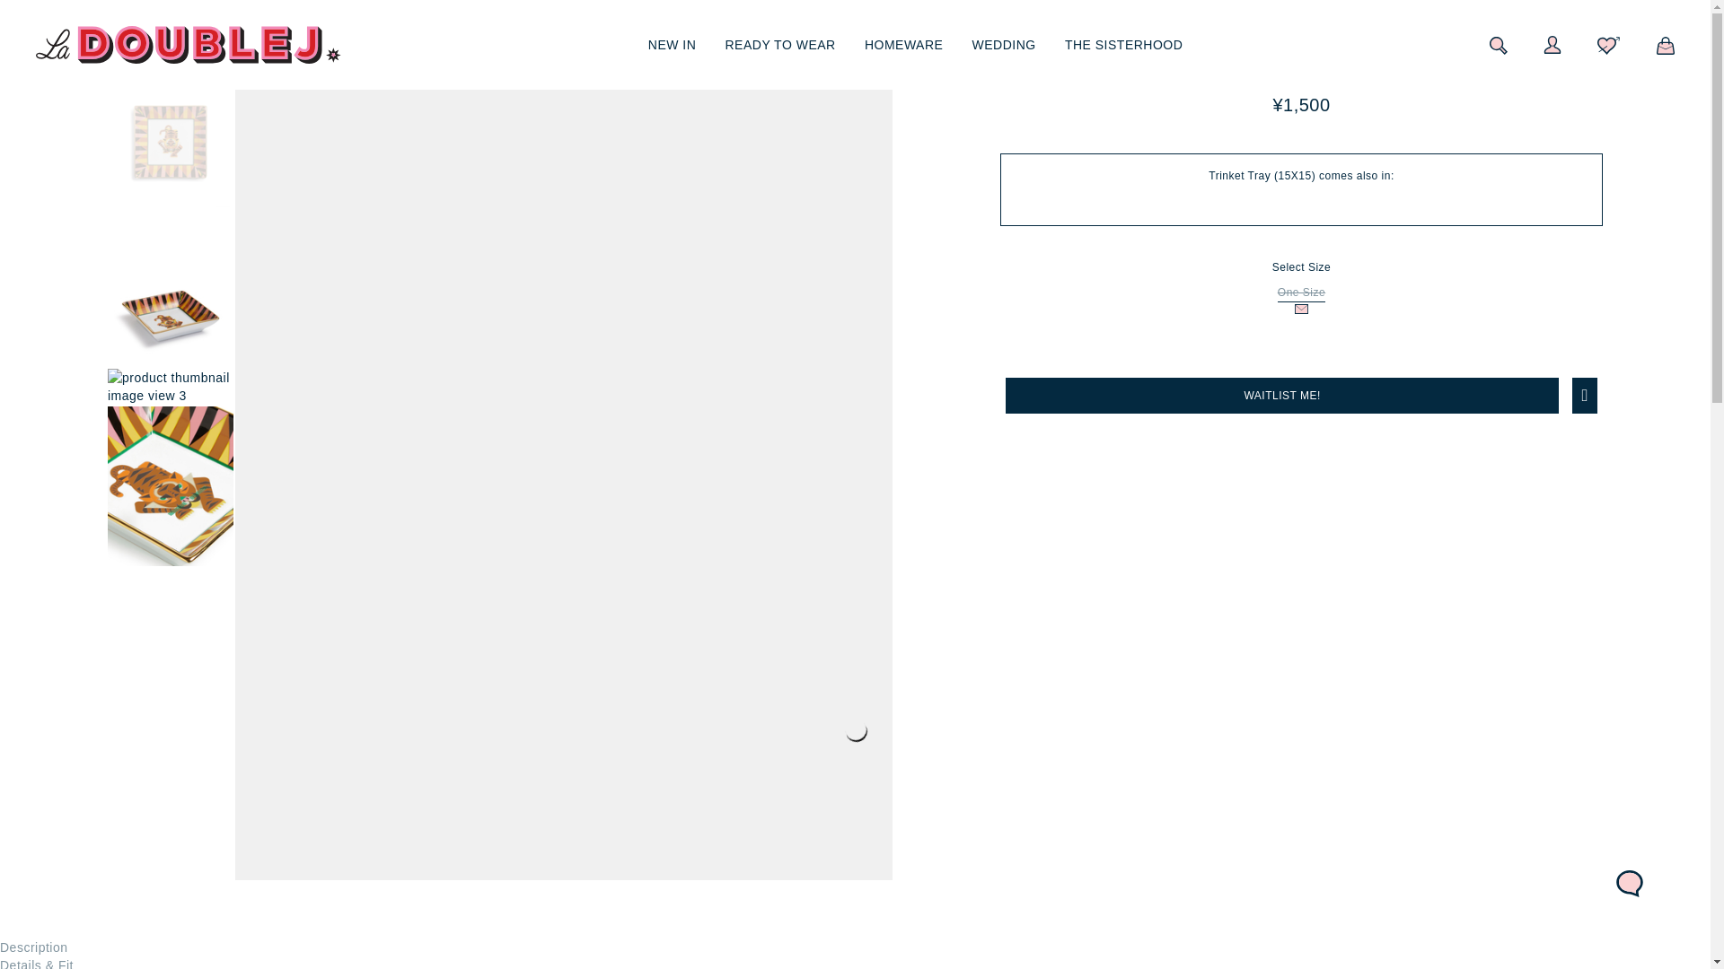 This screenshot has width=1724, height=969. What do you see at coordinates (672, 44) in the screenshot?
I see `NEW IN` at bounding box center [672, 44].